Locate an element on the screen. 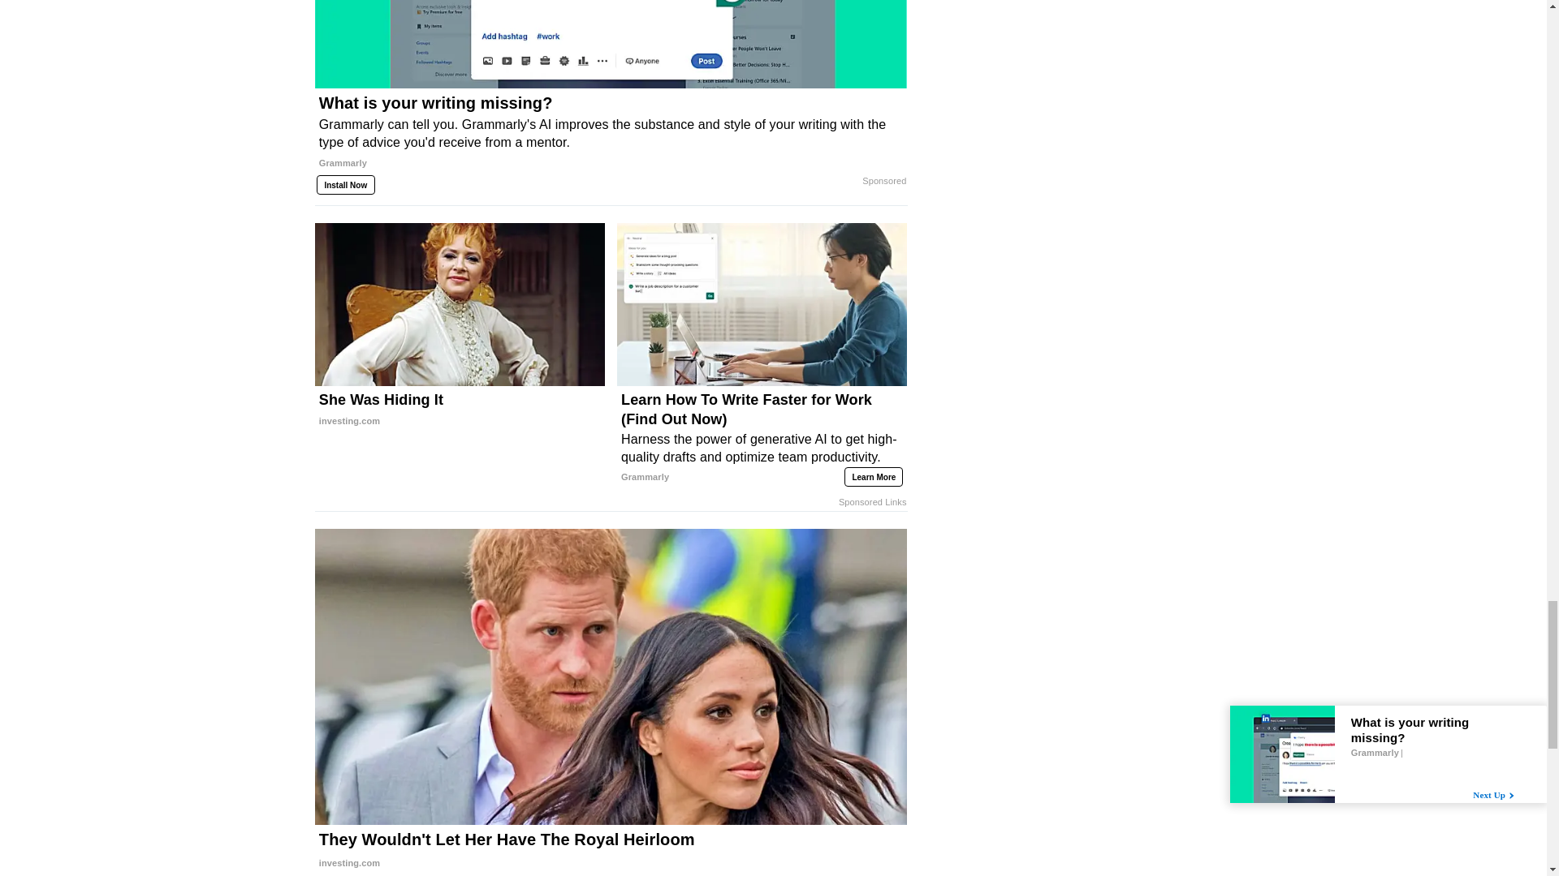  Install Now is located at coordinates (346, 185).